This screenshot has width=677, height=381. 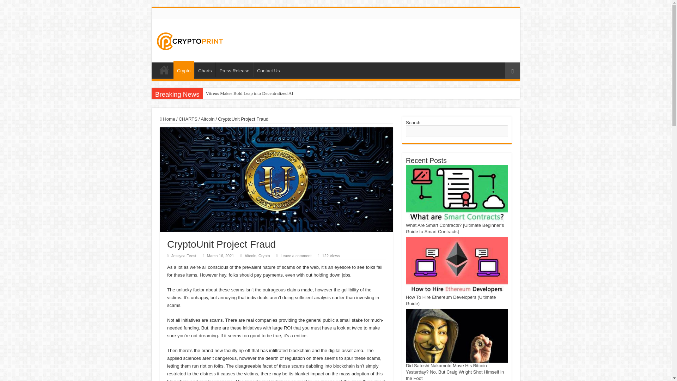 I want to click on Vitreus Makes Bold Leap into Decentralized AI, so click(x=249, y=93).